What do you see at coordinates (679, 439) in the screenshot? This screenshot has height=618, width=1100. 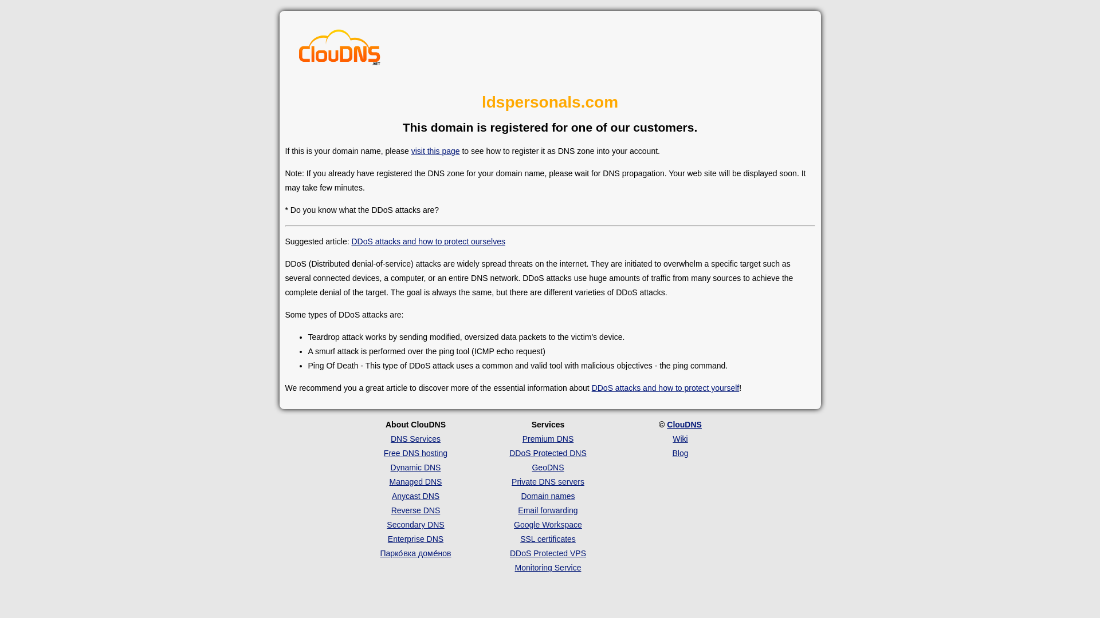 I see `Wiki` at bounding box center [679, 439].